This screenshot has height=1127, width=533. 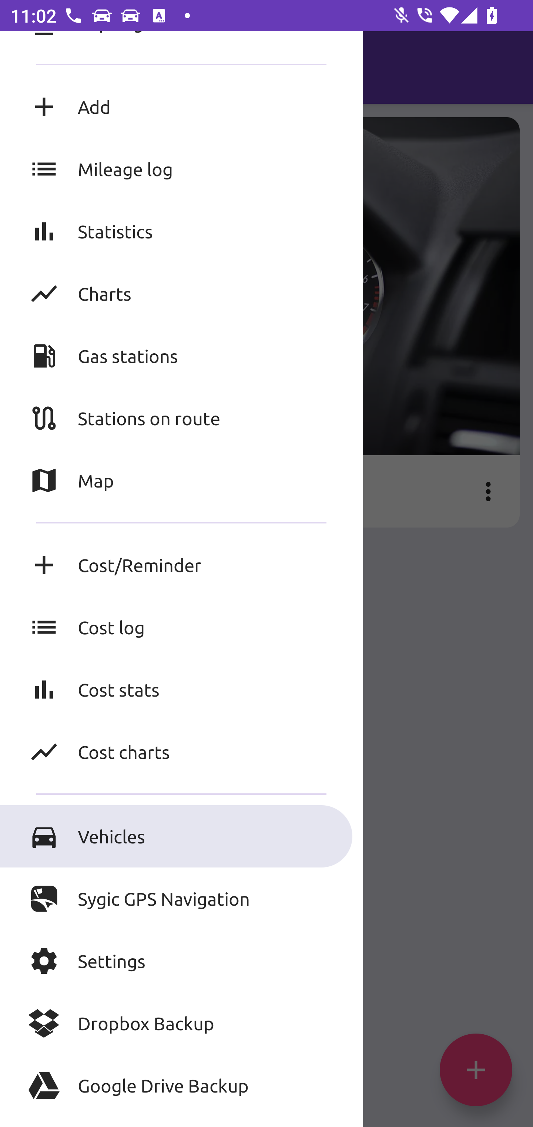 I want to click on Dropbox Backup, so click(x=181, y=1023).